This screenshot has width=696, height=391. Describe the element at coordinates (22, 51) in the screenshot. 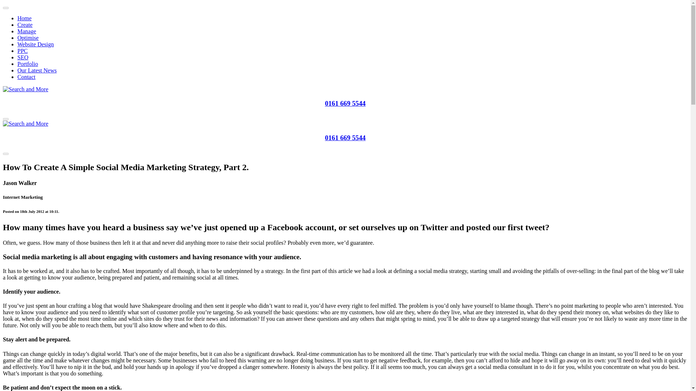

I see `PPC` at that location.